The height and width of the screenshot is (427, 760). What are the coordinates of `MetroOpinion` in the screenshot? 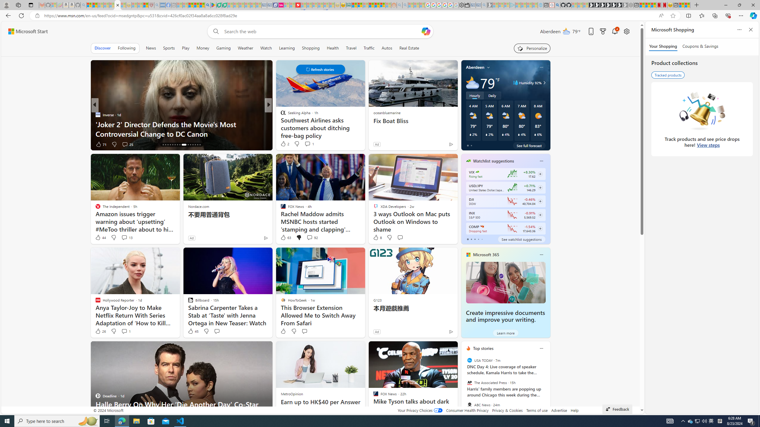 It's located at (292, 394).